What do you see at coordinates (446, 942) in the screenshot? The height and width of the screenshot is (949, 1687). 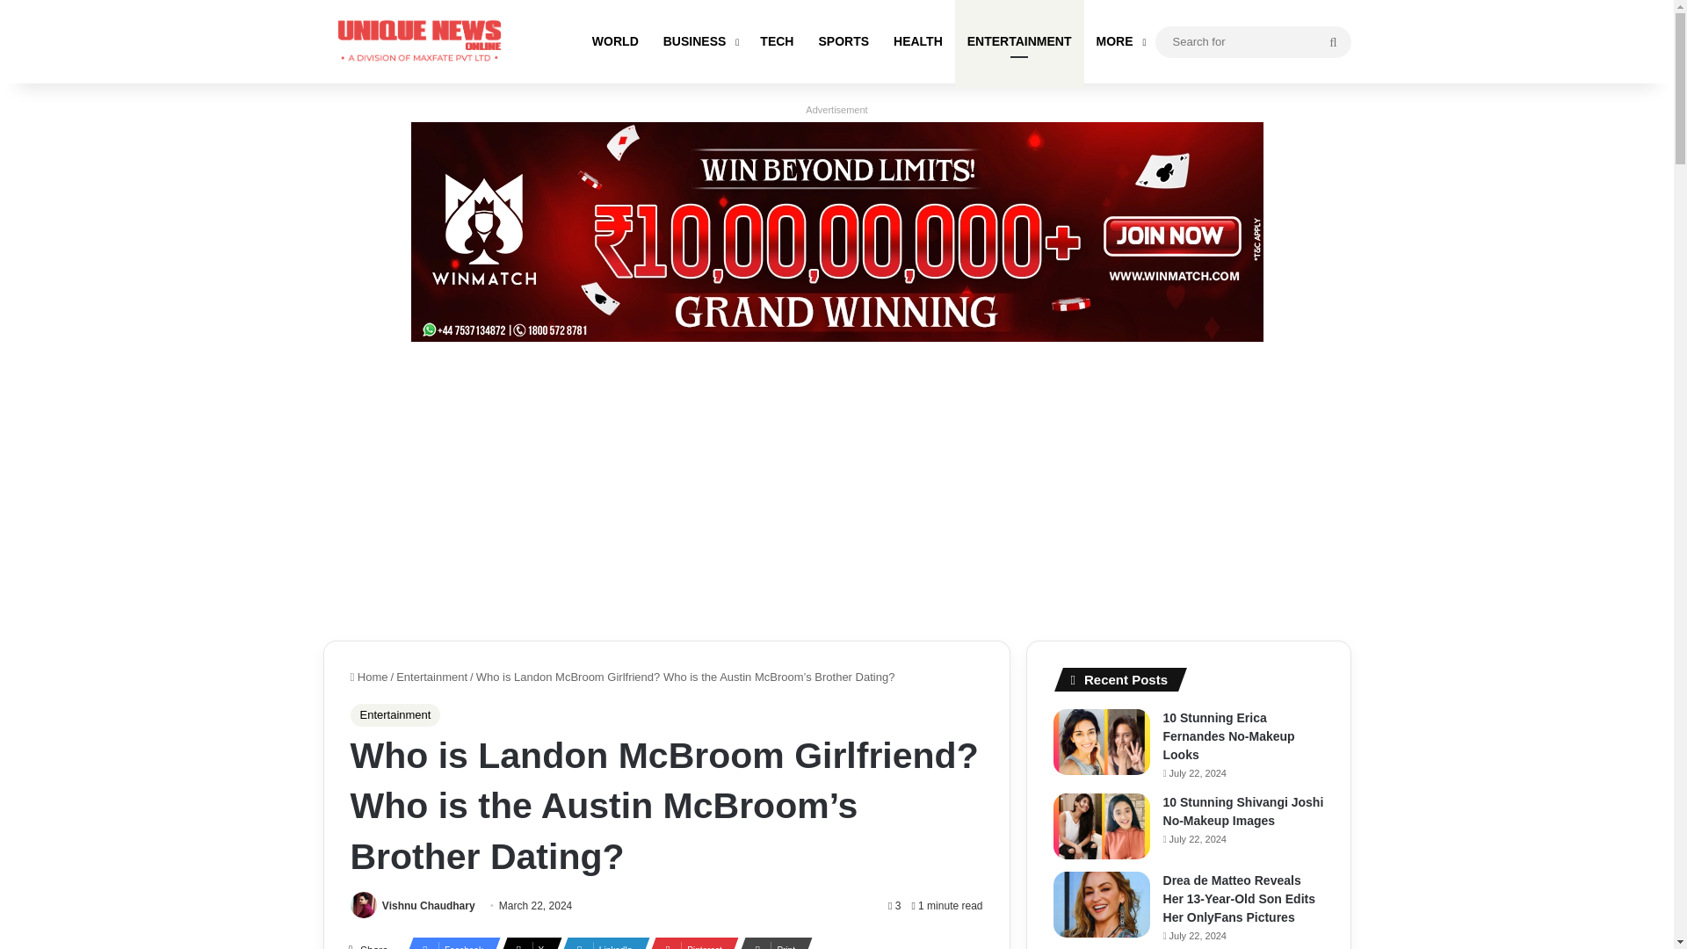 I see `Facebook` at bounding box center [446, 942].